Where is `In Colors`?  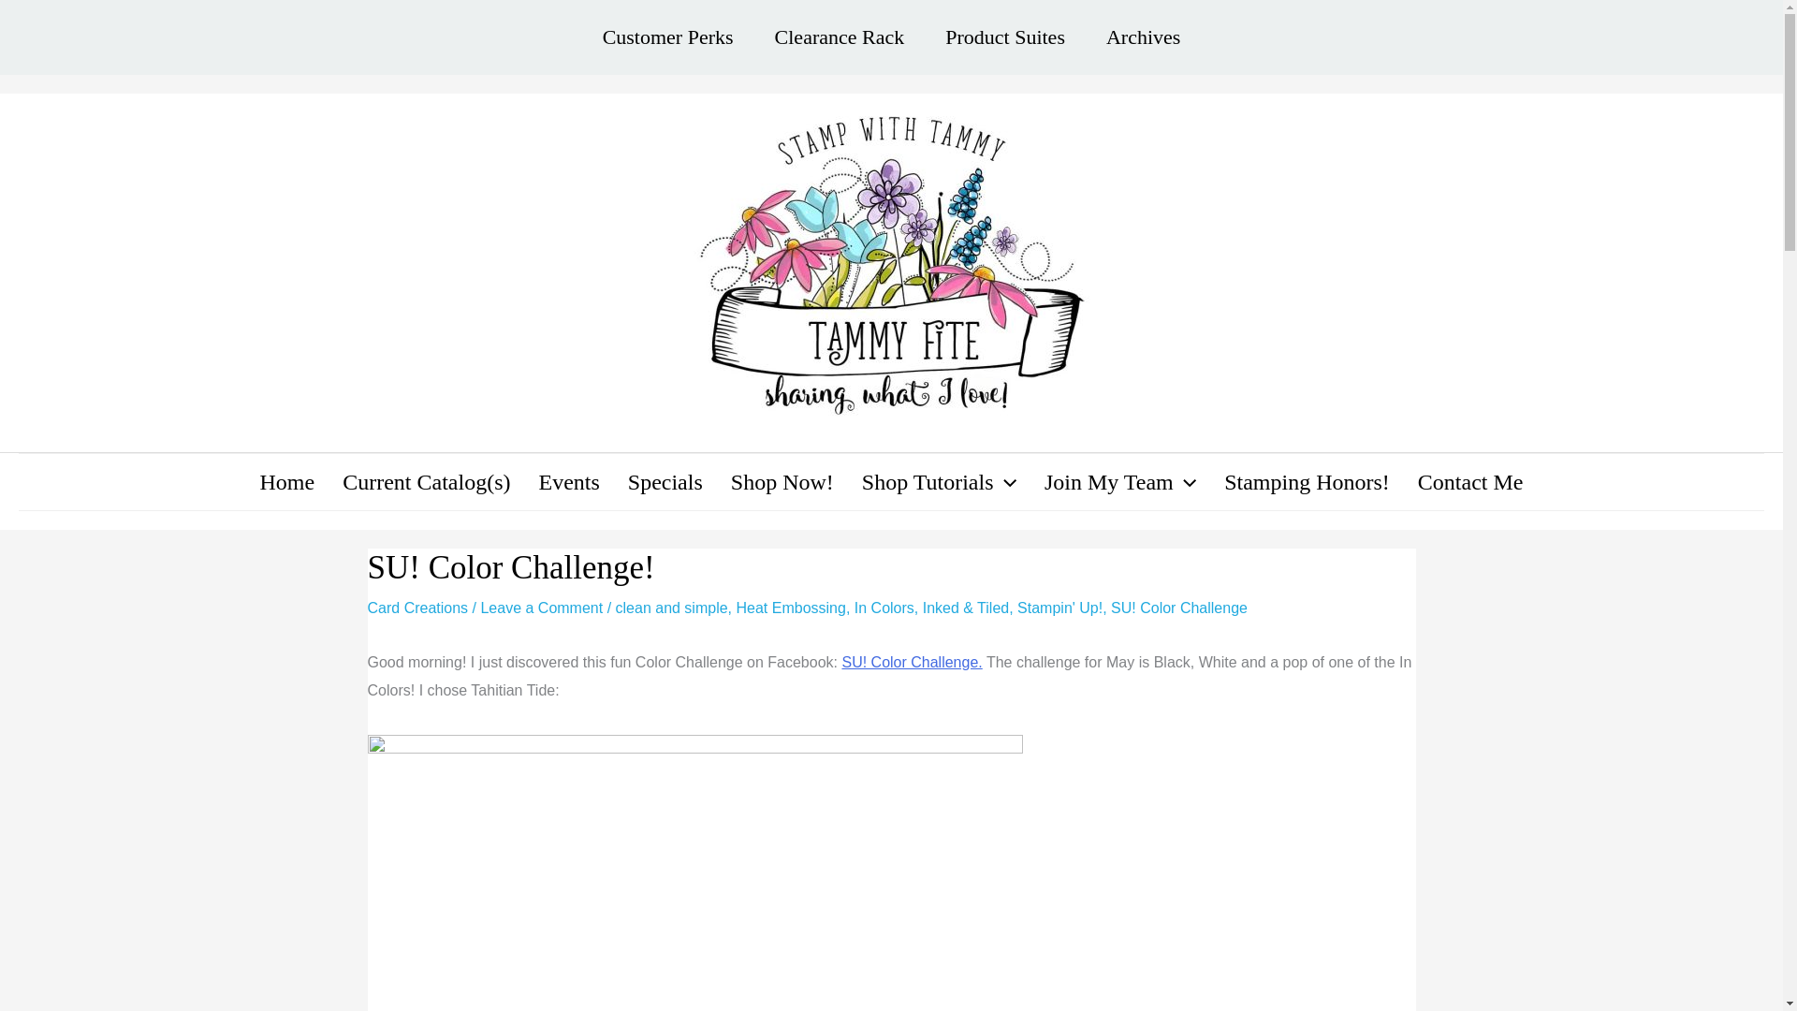
In Colors is located at coordinates (884, 608).